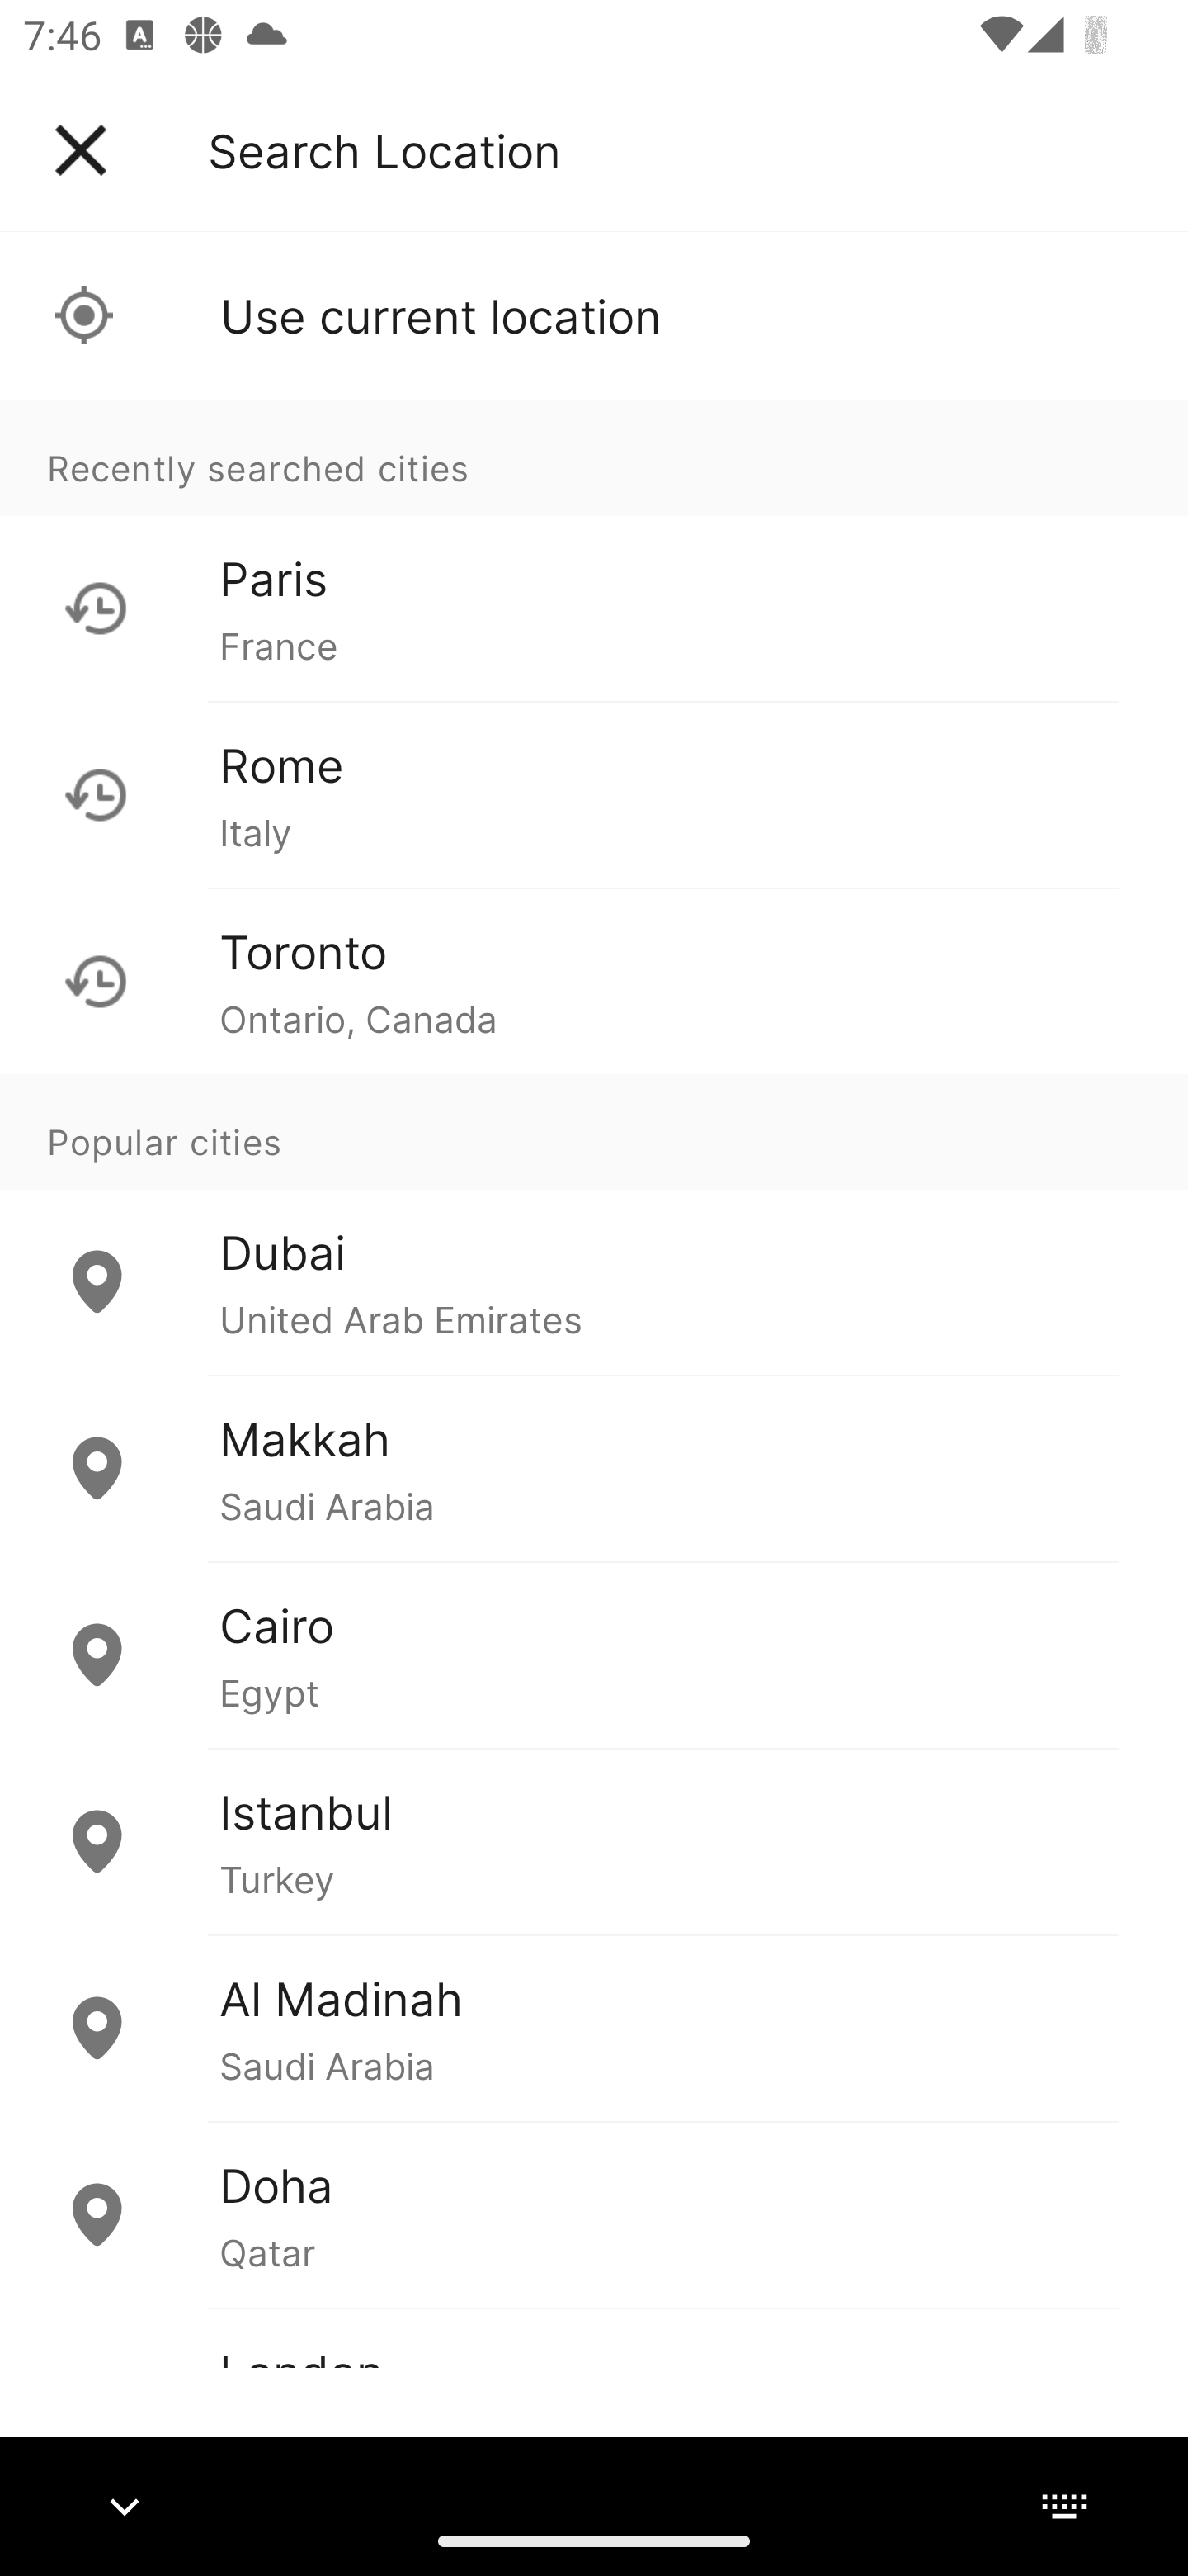 The height and width of the screenshot is (2576, 1188). Describe the element at coordinates (594, 794) in the screenshot. I see `Rome Italy` at that location.